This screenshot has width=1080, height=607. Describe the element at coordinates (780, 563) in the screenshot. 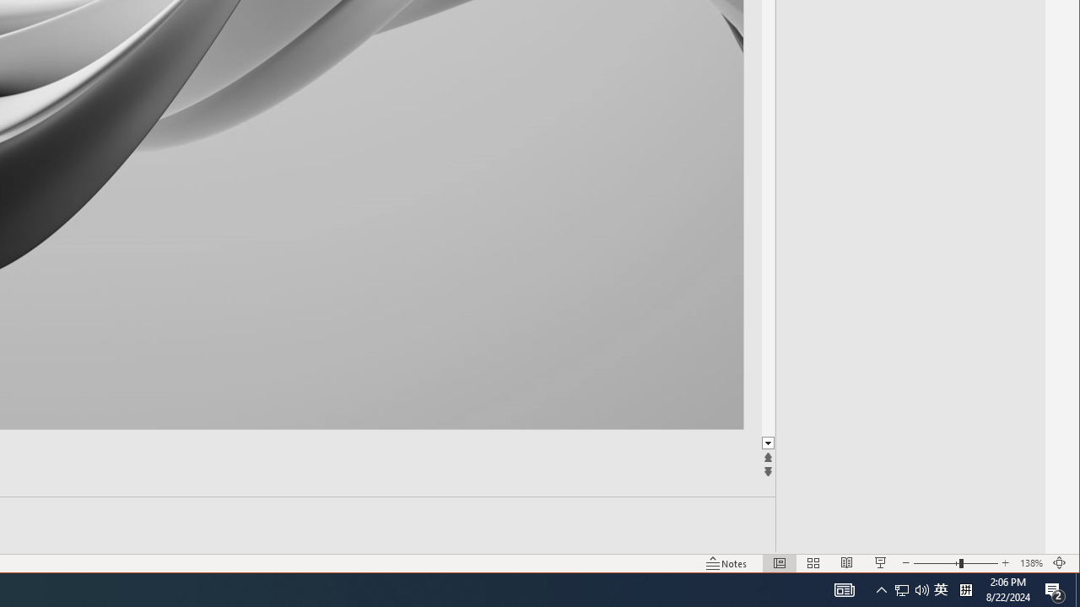

I see `Normal` at that location.